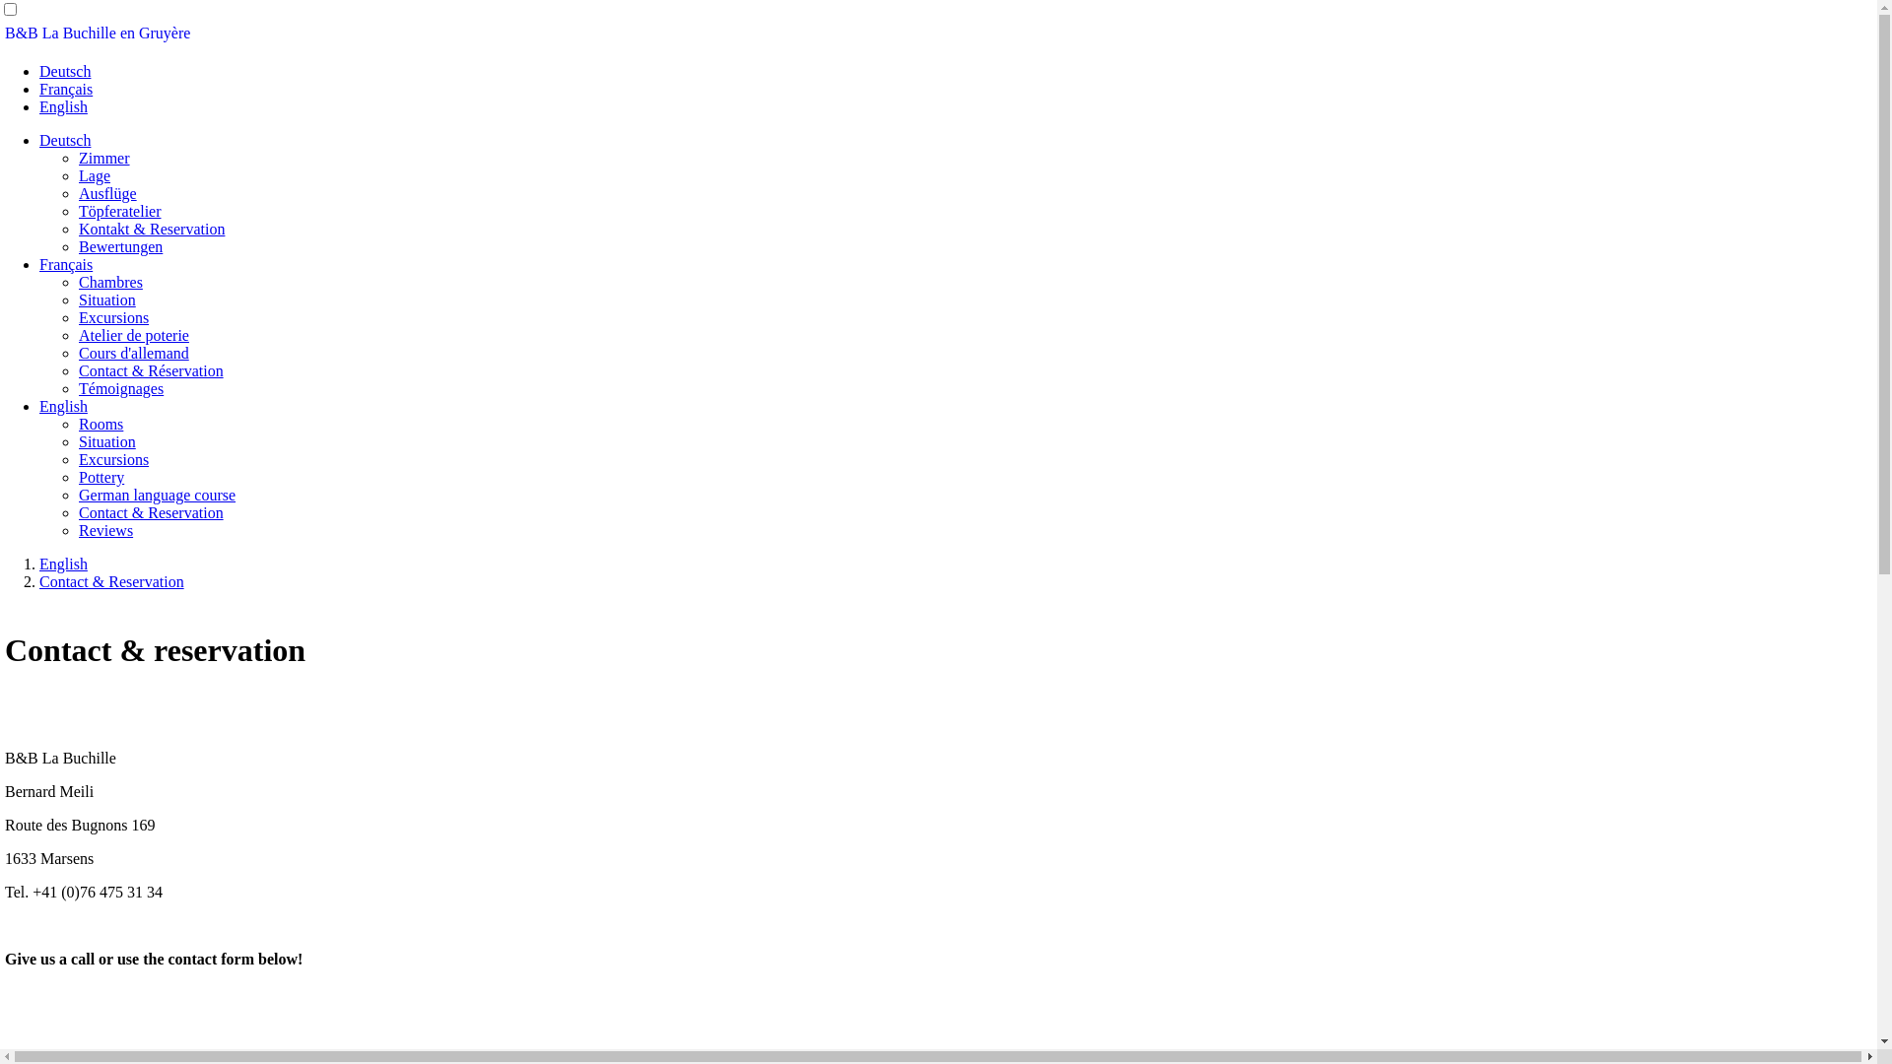 Image resolution: width=1892 pixels, height=1064 pixels. Describe the element at coordinates (120, 246) in the screenshot. I see `Bewertungen` at that location.